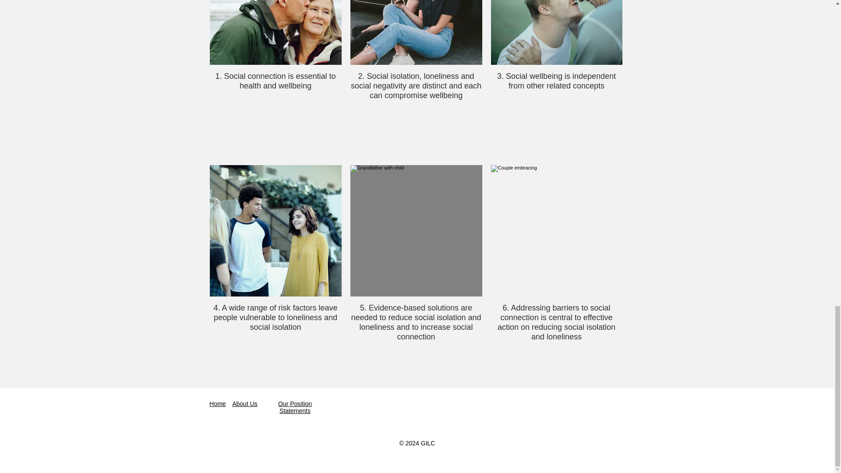  Describe the element at coordinates (217, 403) in the screenshot. I see `Home` at that location.